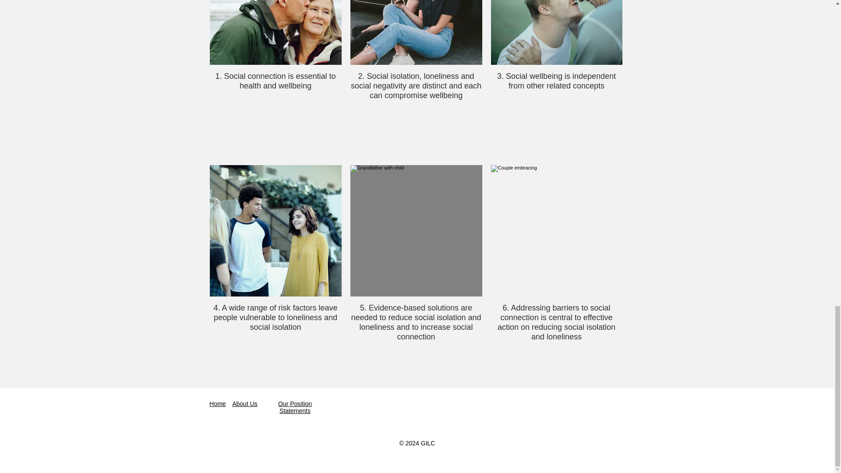  Describe the element at coordinates (217, 403) in the screenshot. I see `Home` at that location.